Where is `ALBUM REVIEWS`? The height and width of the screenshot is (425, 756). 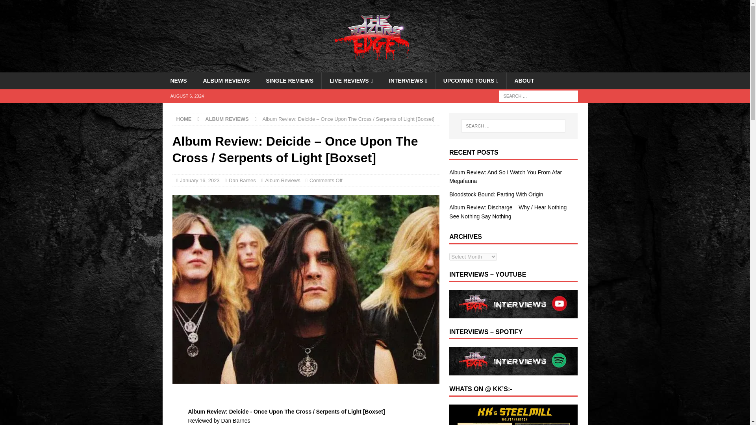 ALBUM REVIEWS is located at coordinates (226, 80).